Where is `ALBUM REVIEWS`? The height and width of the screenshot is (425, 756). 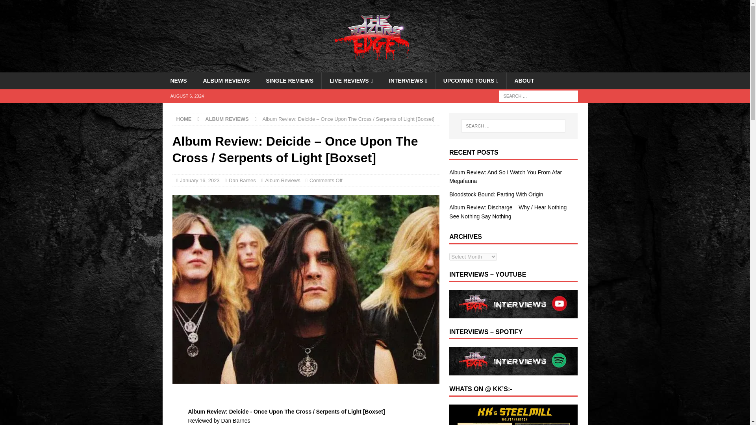 ALBUM REVIEWS is located at coordinates (226, 80).